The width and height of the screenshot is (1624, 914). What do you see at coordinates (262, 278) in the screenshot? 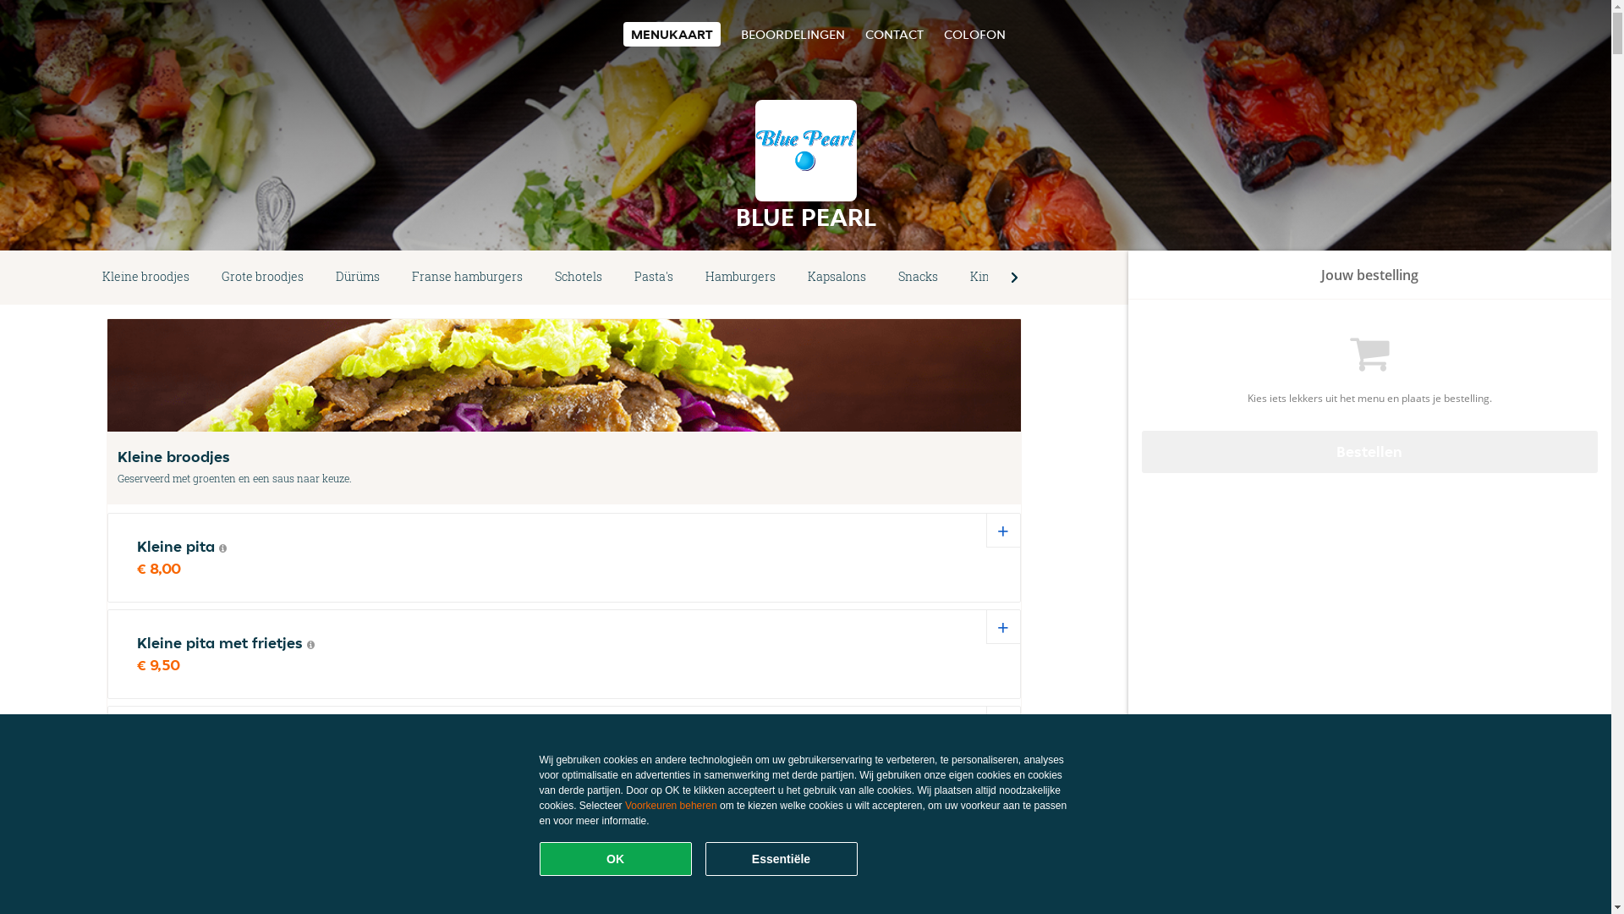
I see `Grote broodjes` at bounding box center [262, 278].